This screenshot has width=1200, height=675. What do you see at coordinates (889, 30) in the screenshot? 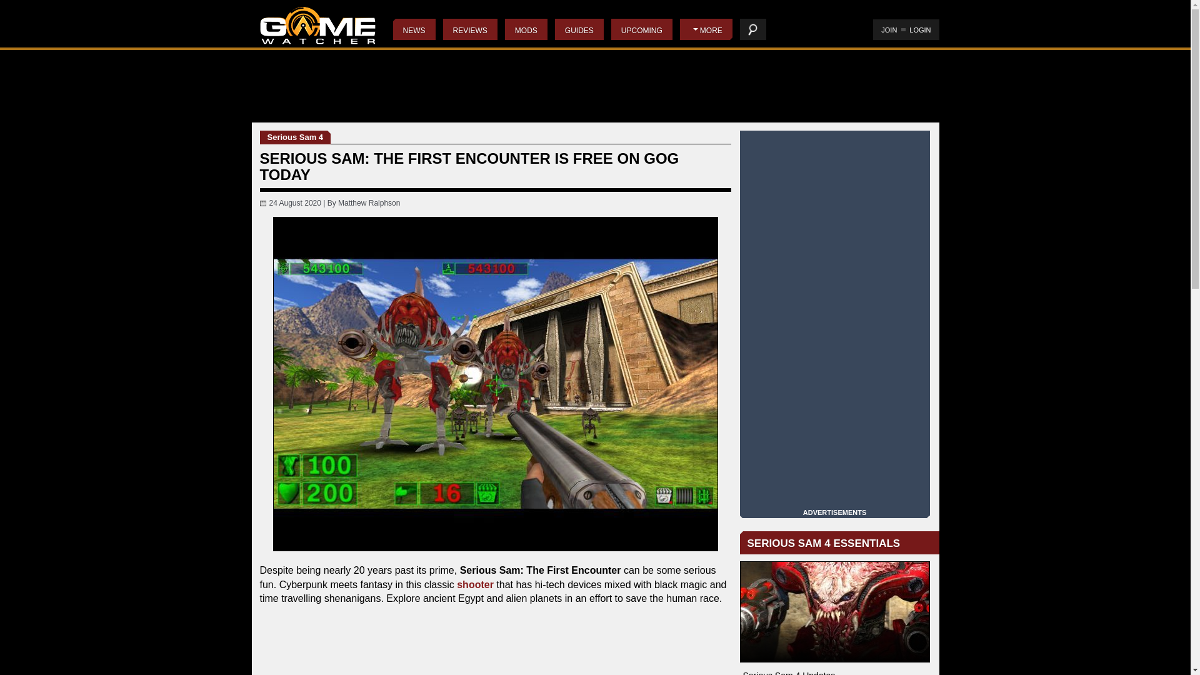
I see `JOIN` at bounding box center [889, 30].